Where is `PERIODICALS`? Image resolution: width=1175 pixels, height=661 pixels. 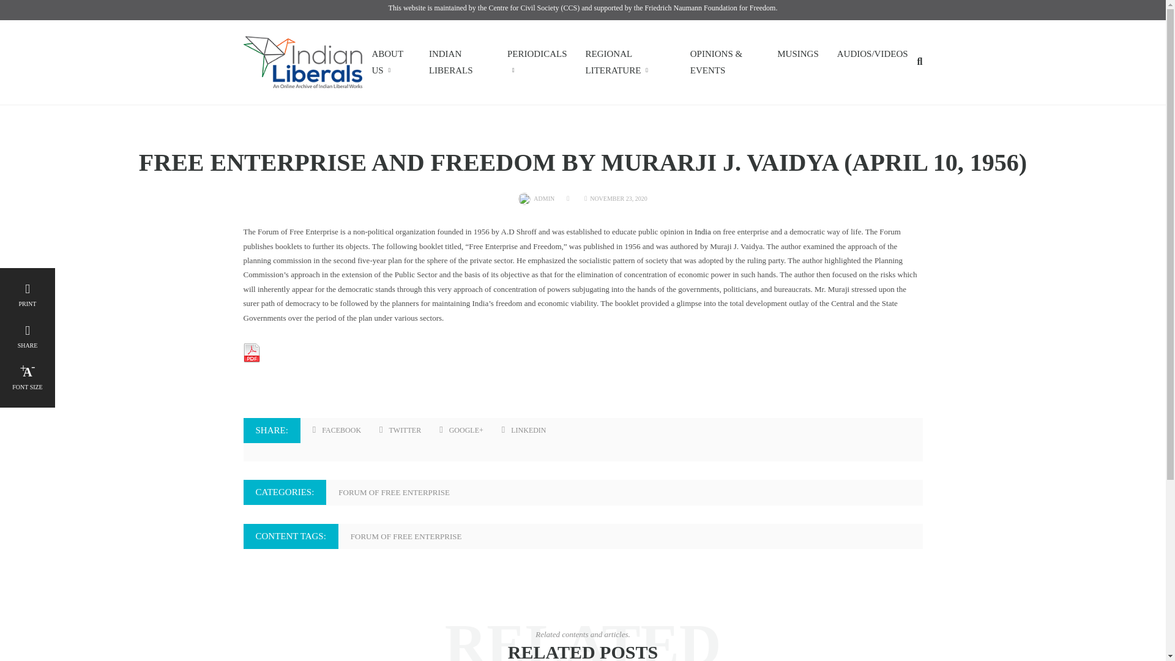 PERIODICALS is located at coordinates (537, 62).